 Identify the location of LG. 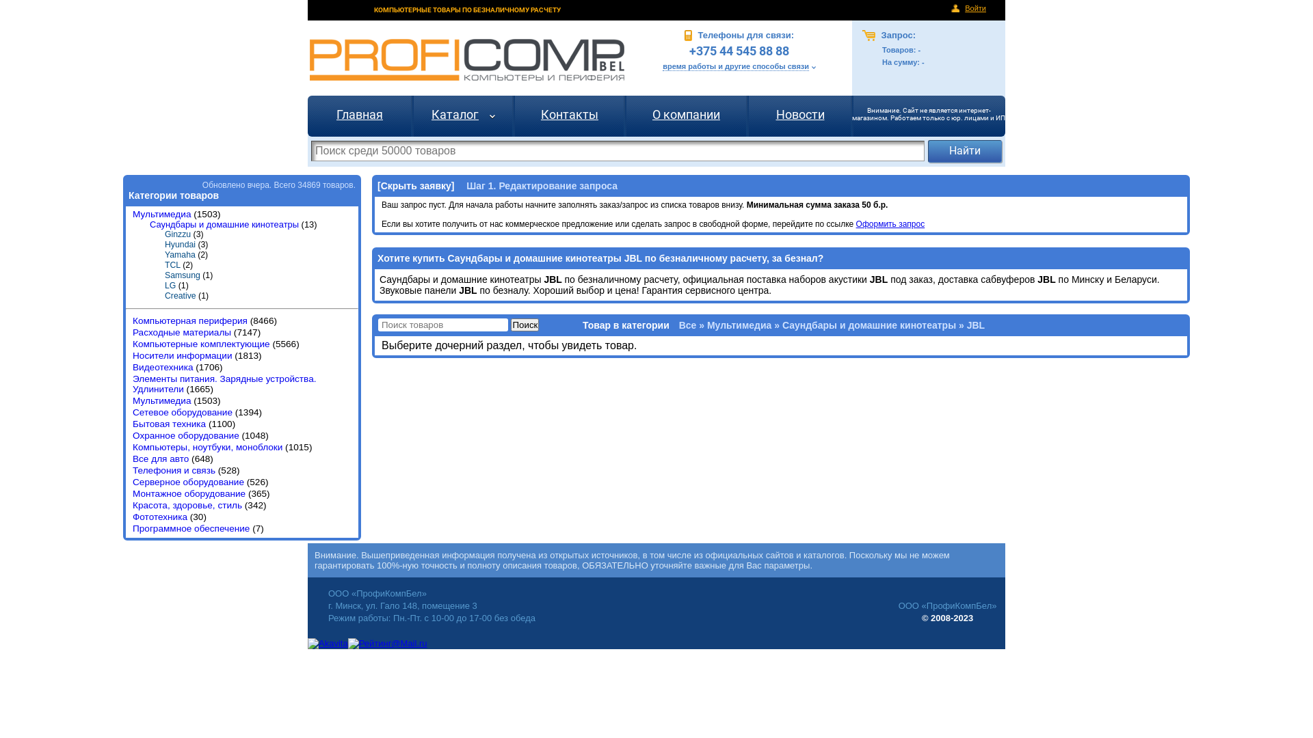
(170, 286).